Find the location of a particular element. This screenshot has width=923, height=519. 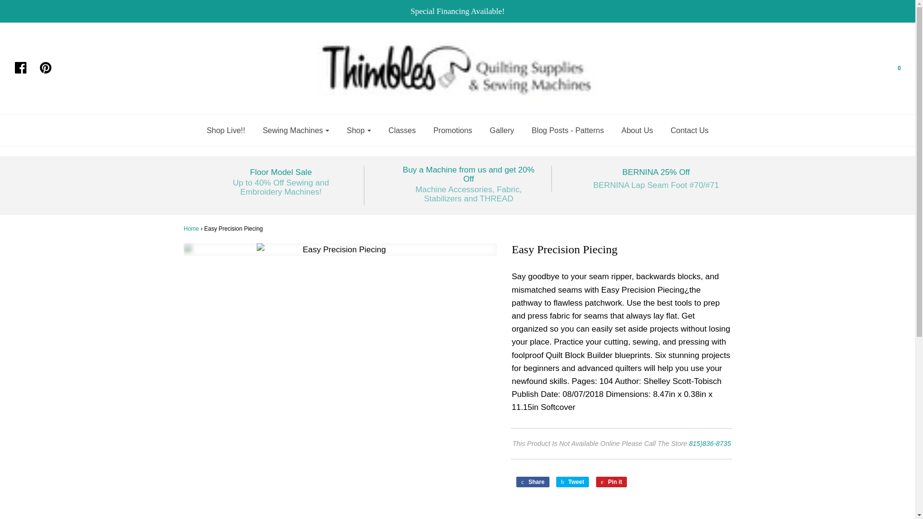

Cart is located at coordinates (893, 68).